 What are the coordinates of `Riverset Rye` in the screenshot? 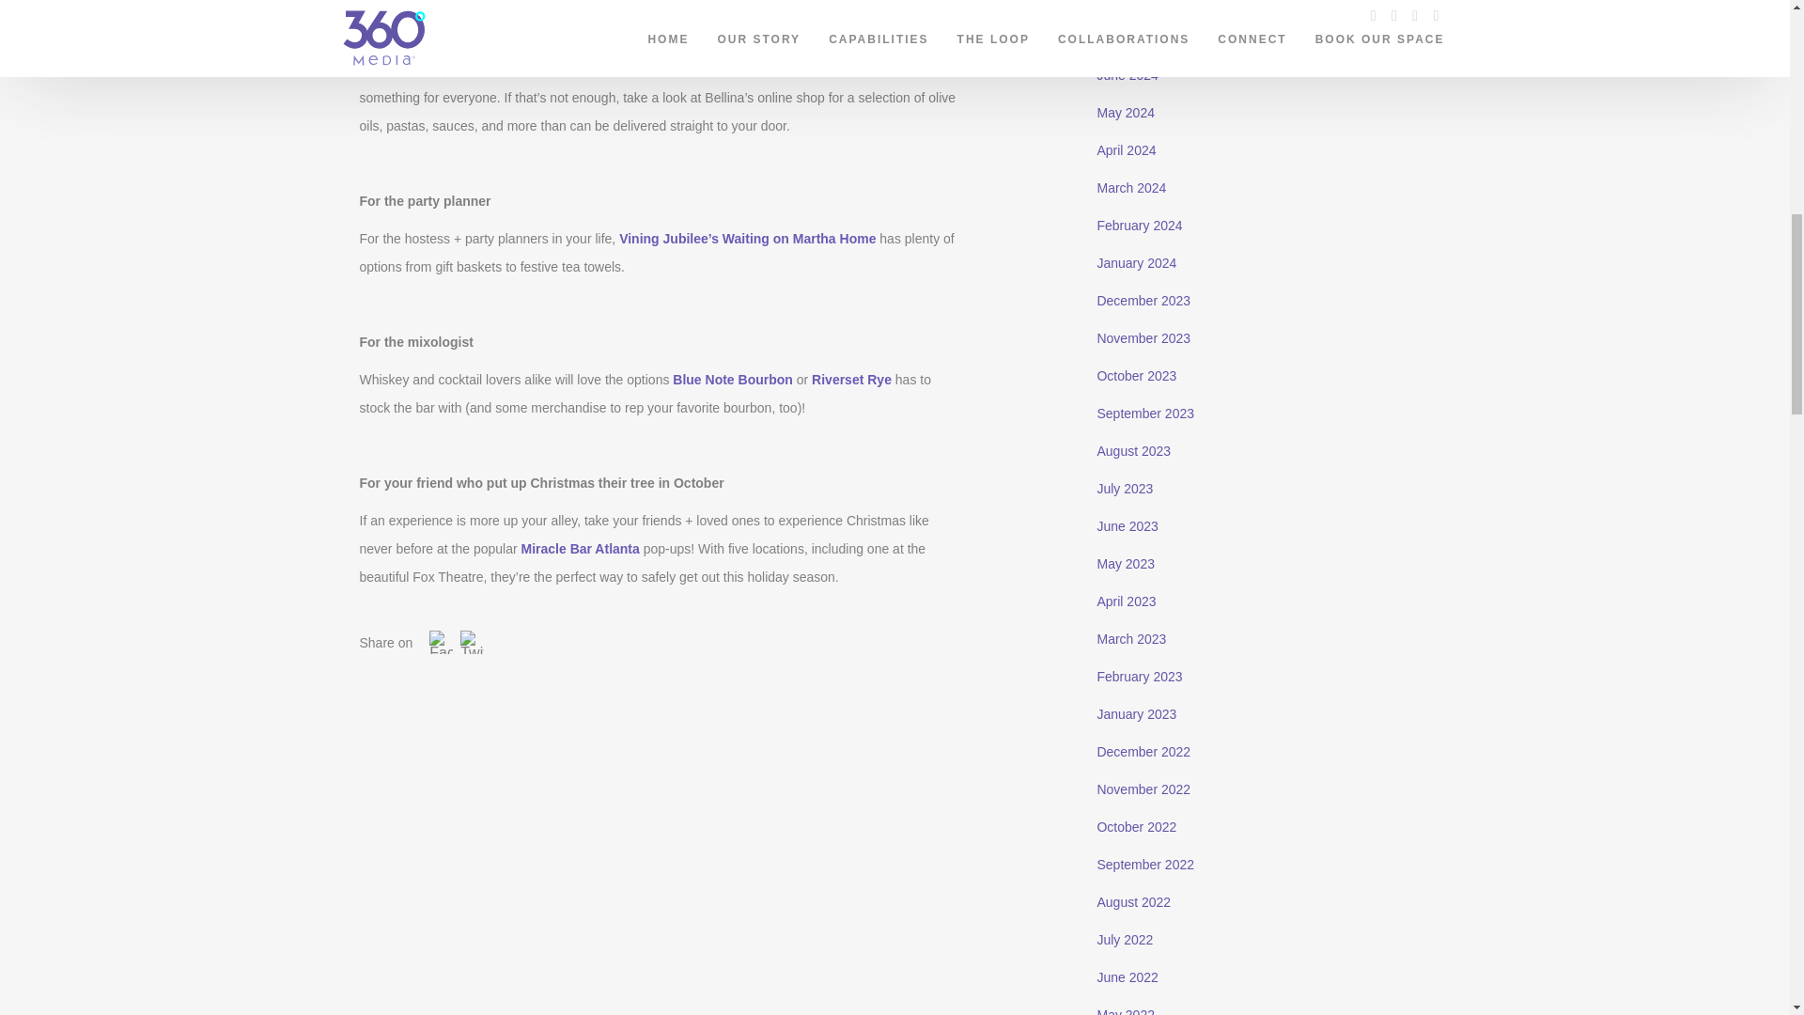 It's located at (851, 380).